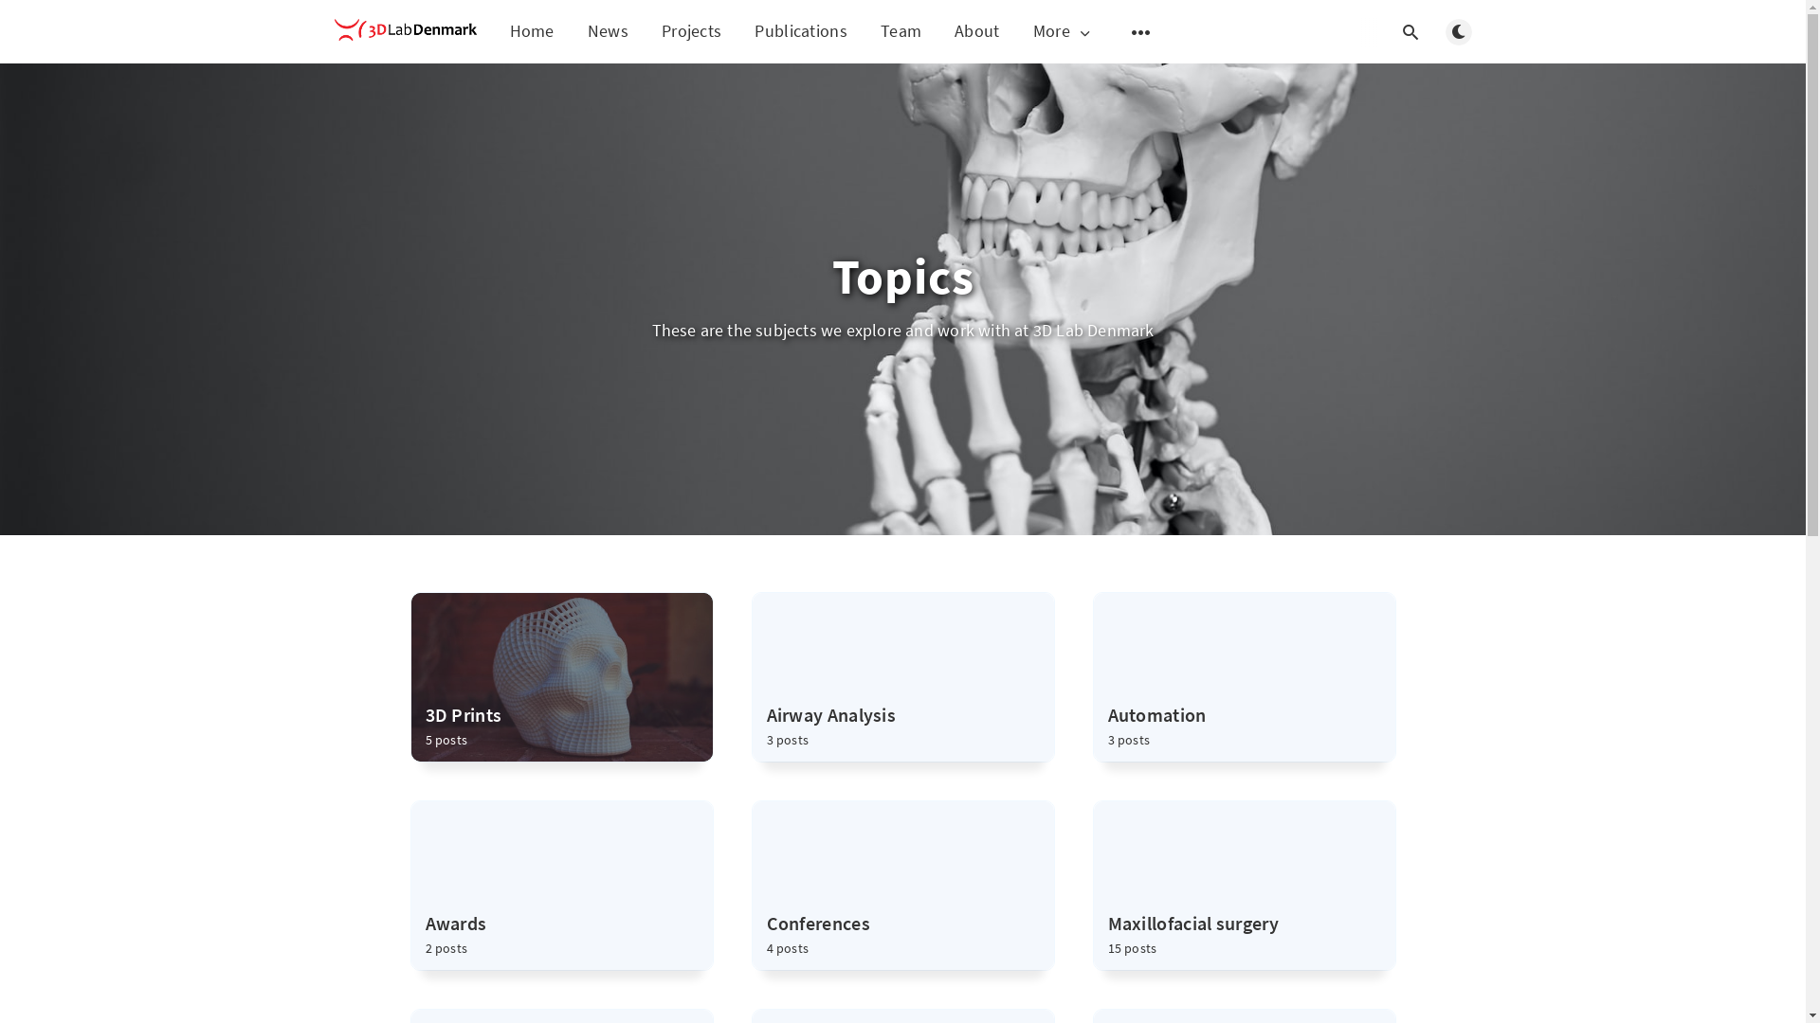  I want to click on Conferences
4 posts, so click(903, 886).